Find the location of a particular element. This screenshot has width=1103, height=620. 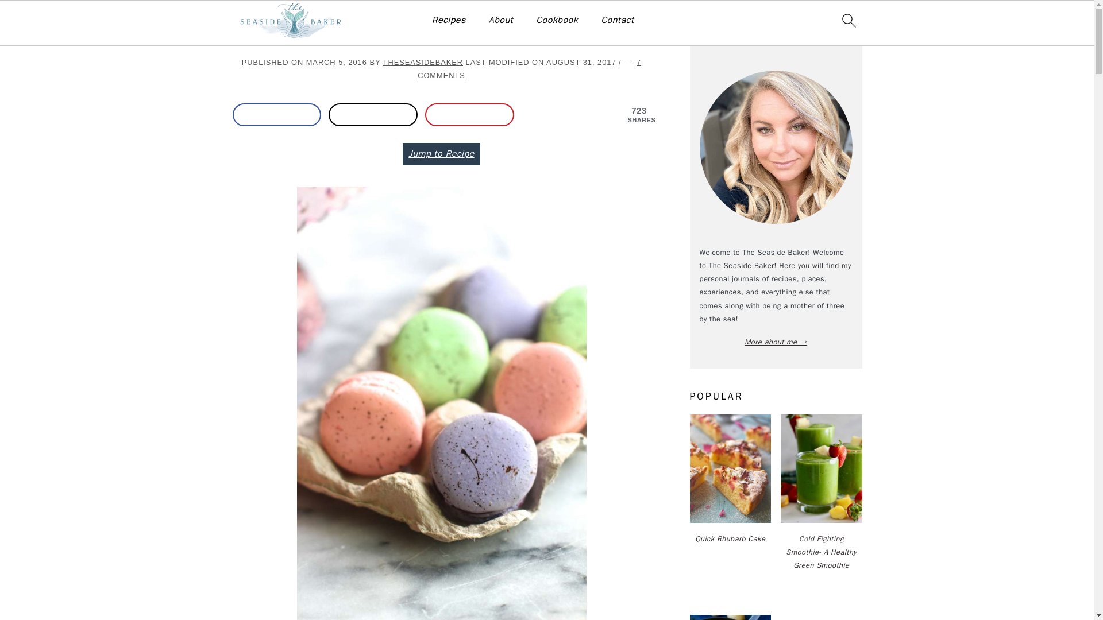

Home is located at coordinates (242, 17).